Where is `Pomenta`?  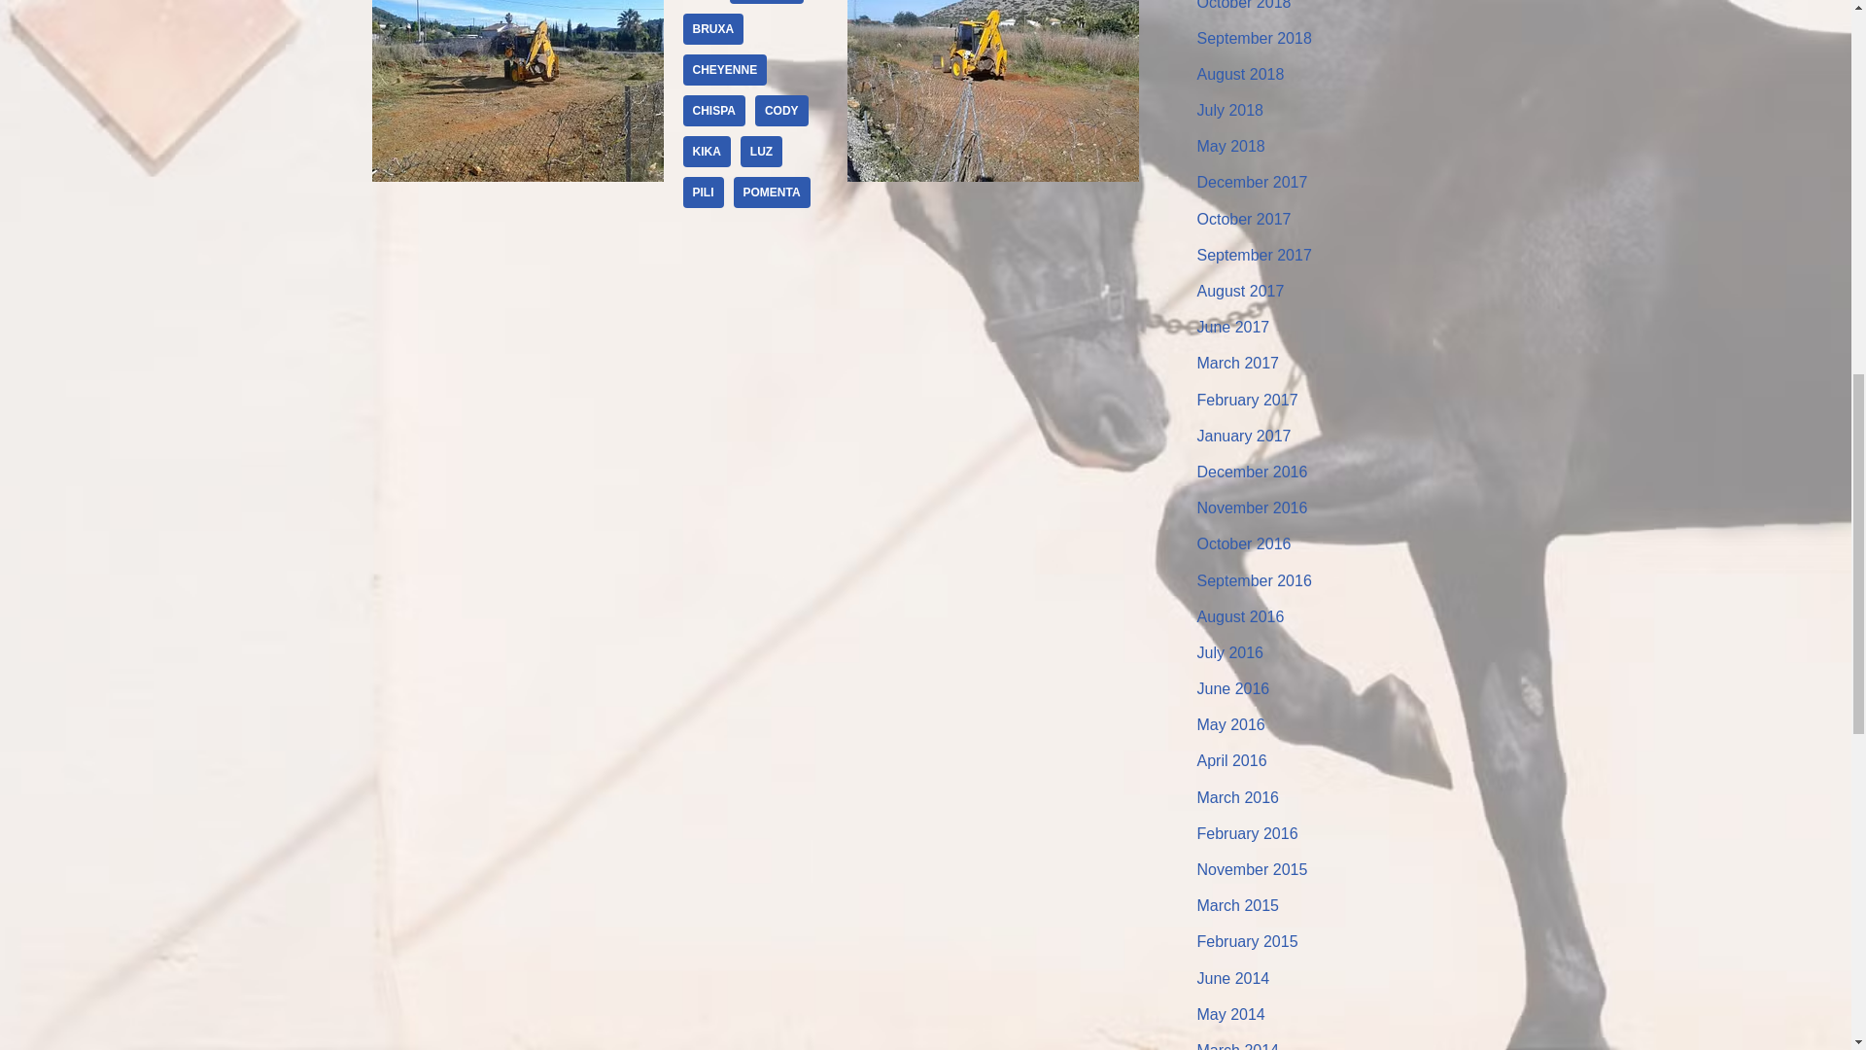 Pomenta is located at coordinates (772, 192).